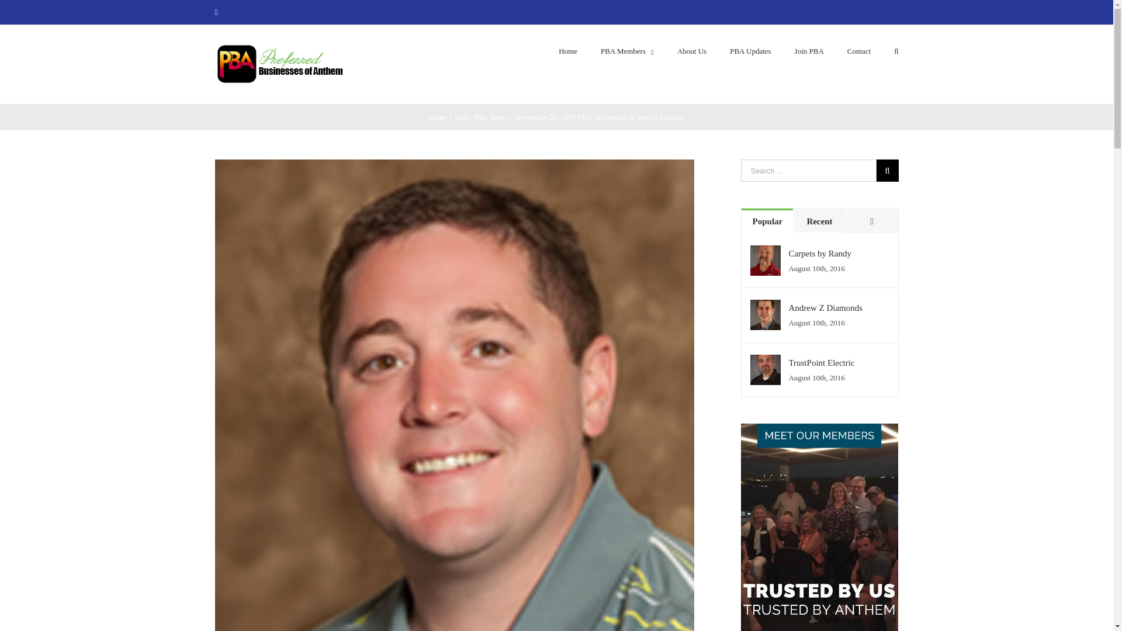  What do you see at coordinates (437, 117) in the screenshot?
I see `Home` at bounding box center [437, 117].